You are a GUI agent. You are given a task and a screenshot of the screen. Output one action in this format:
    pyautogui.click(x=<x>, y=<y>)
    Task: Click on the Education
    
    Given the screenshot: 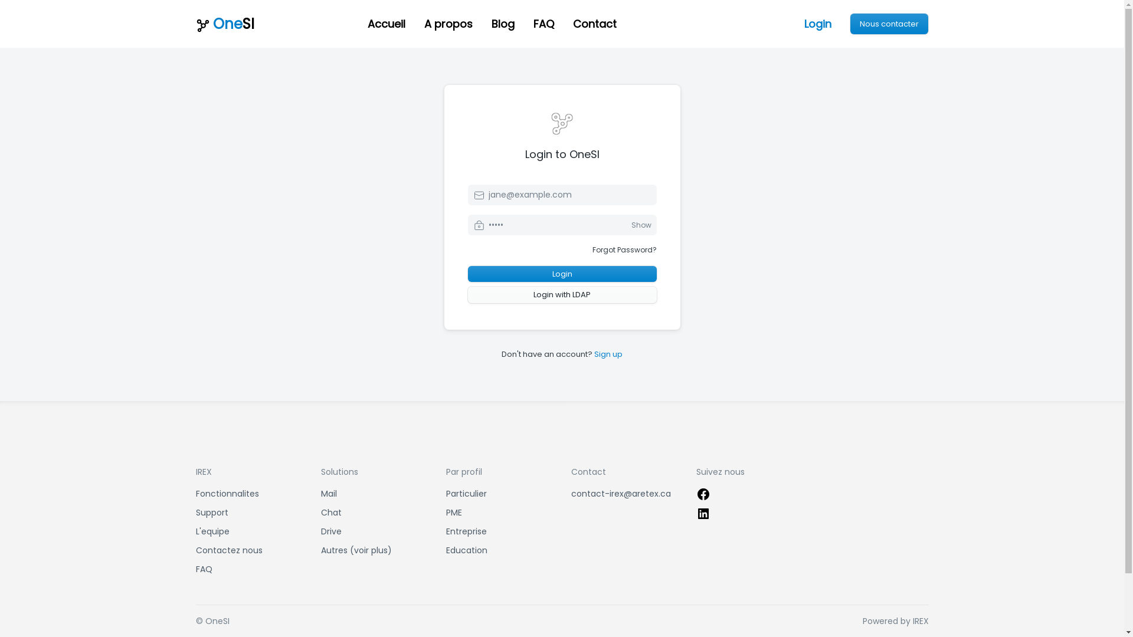 What is the action you would take?
    pyautogui.click(x=467, y=550)
    